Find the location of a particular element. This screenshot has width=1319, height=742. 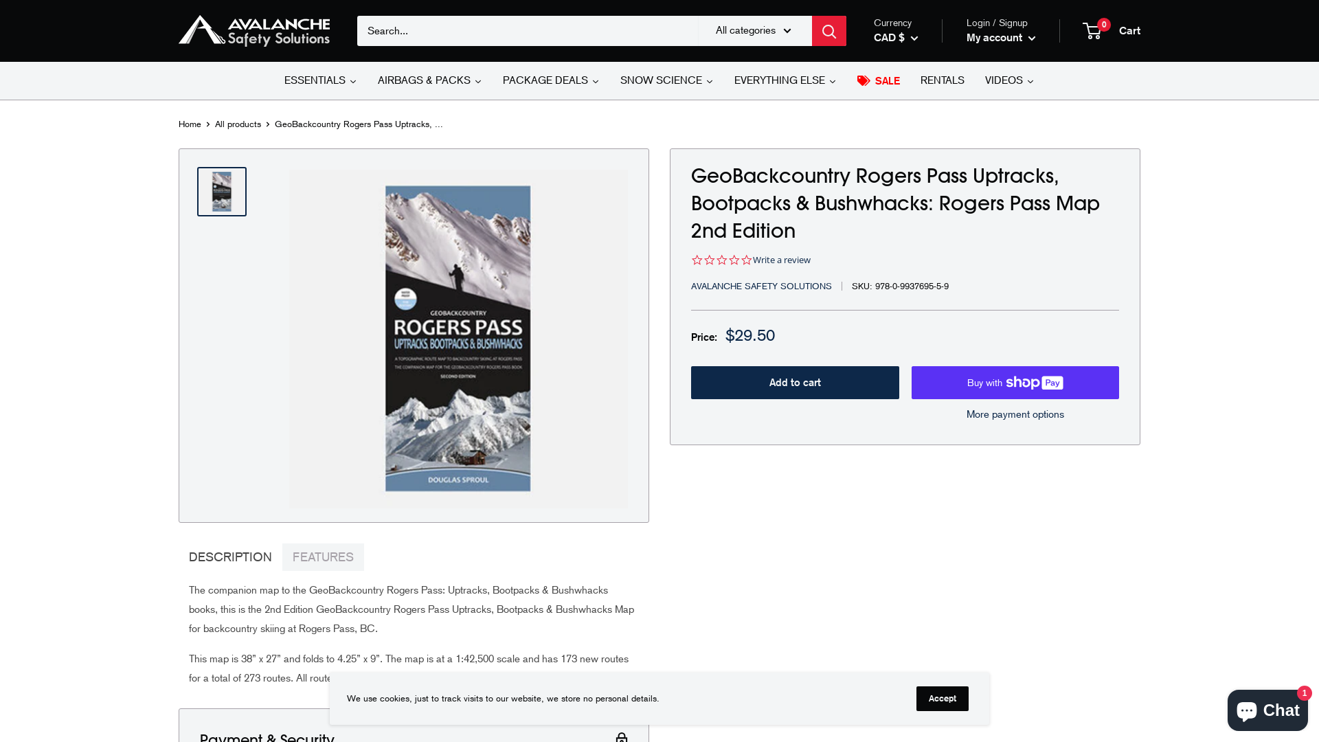

CNY is located at coordinates (917, 607).